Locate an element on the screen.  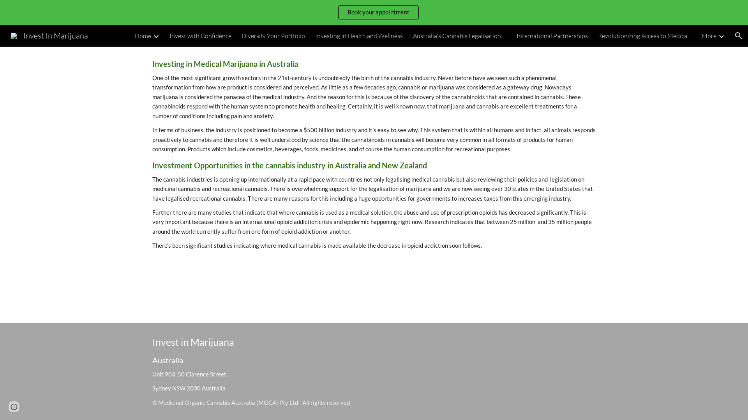
Expand/Collapse is located at coordinates (721, 36).